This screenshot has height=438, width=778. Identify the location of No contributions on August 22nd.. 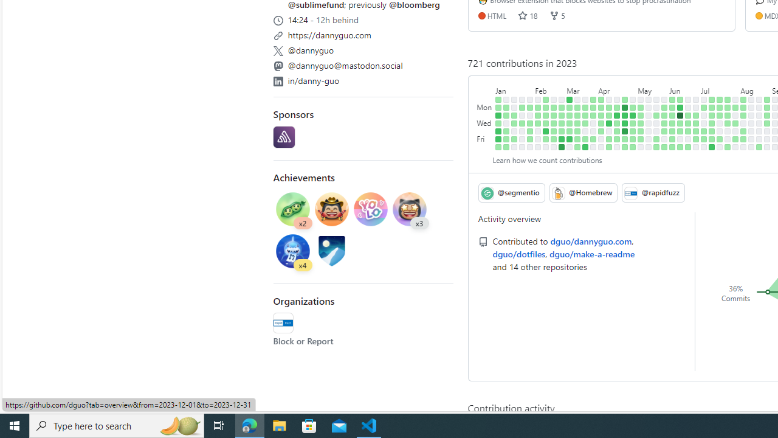
(759, 116).